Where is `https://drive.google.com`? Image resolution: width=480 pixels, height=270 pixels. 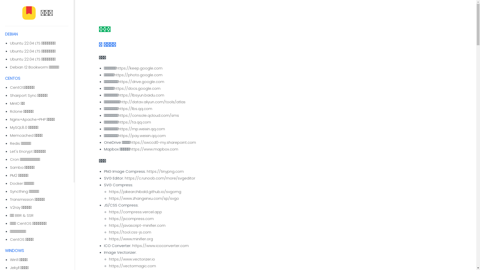
https://drive.google.com is located at coordinates (141, 81).